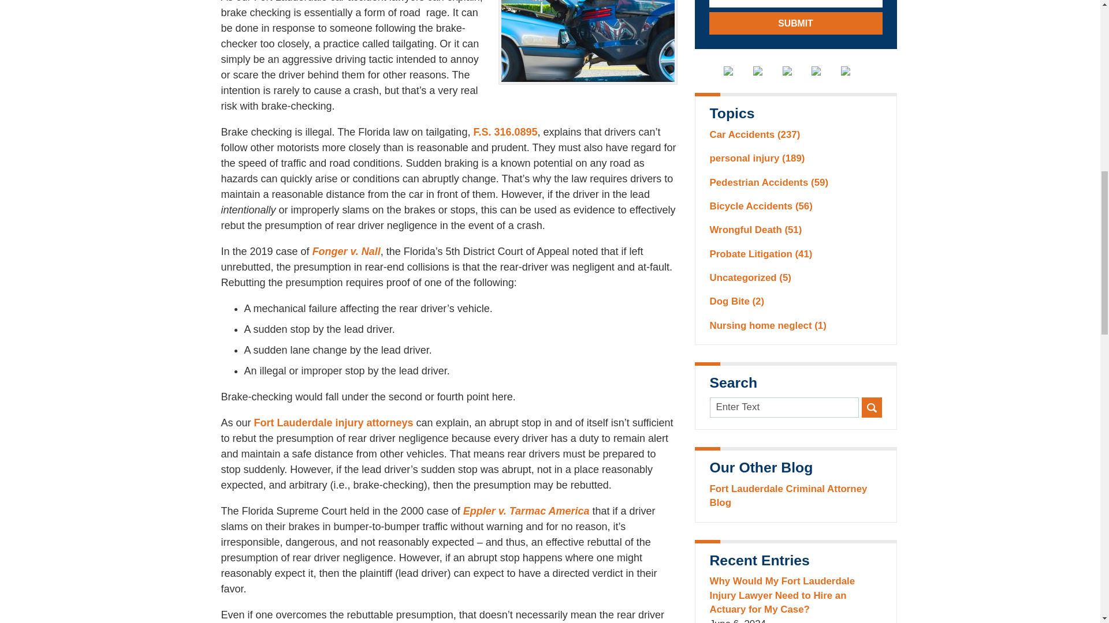 This screenshot has width=1109, height=623. What do you see at coordinates (766, 70) in the screenshot?
I see `Twitter` at bounding box center [766, 70].